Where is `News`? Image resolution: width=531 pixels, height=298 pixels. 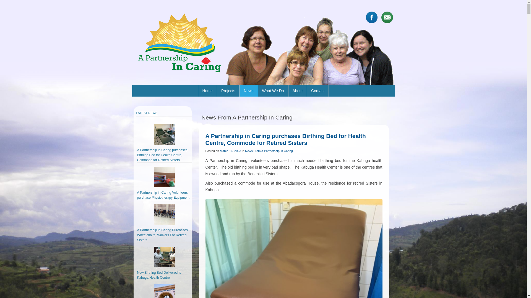
News is located at coordinates (248, 91).